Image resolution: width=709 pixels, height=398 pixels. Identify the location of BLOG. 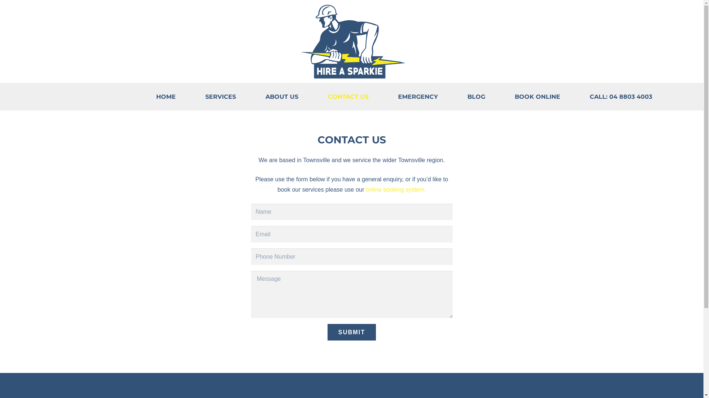
(476, 97).